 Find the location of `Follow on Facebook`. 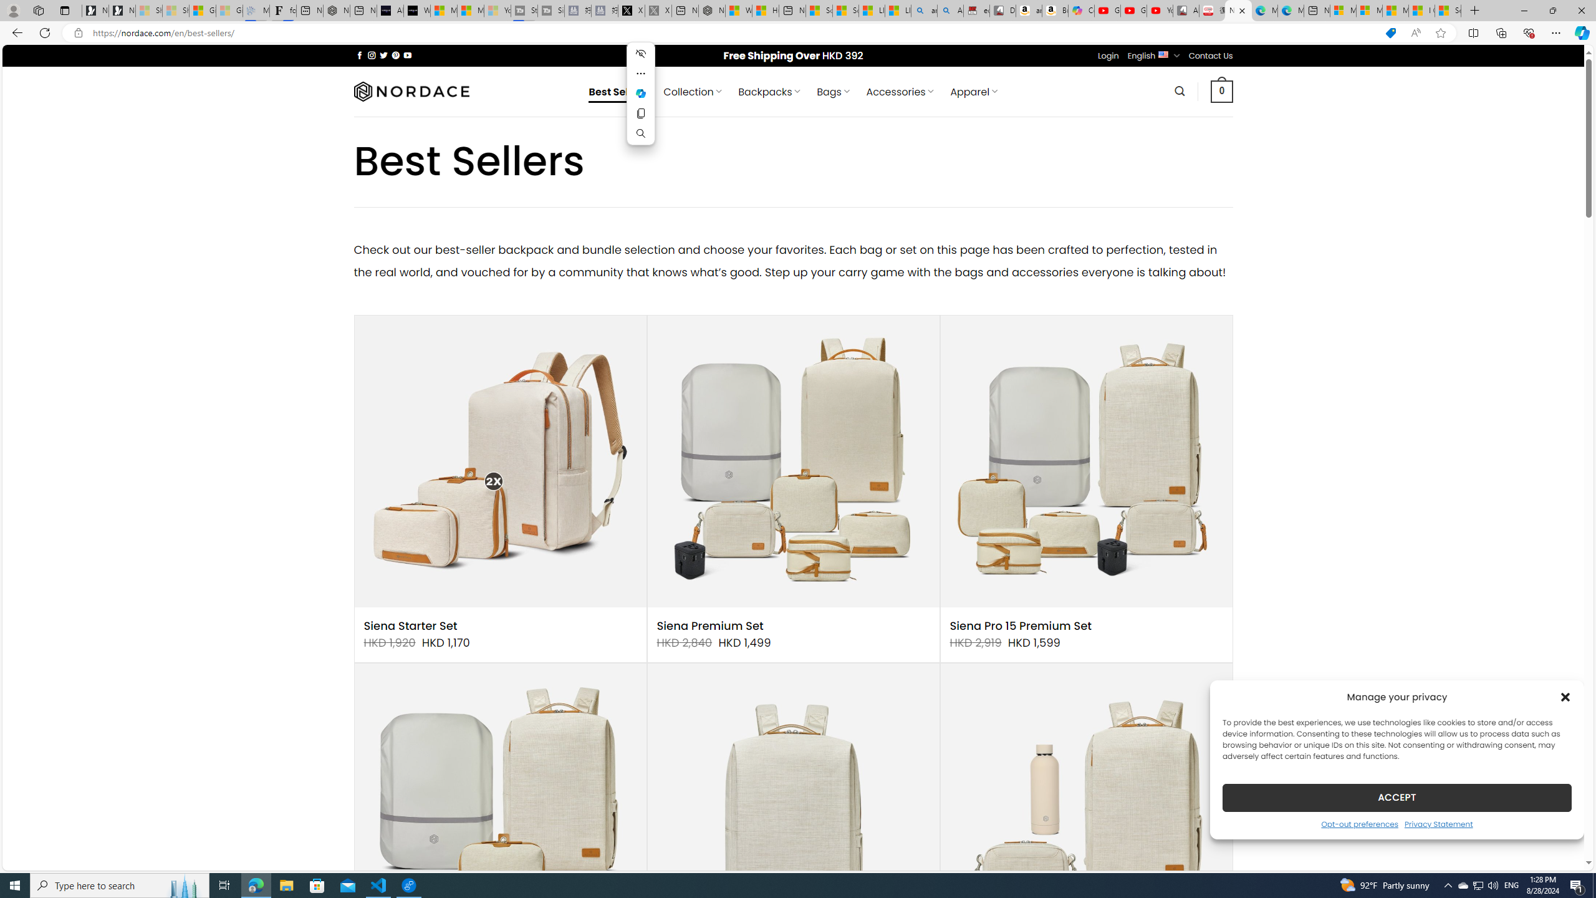

Follow on Facebook is located at coordinates (359, 55).